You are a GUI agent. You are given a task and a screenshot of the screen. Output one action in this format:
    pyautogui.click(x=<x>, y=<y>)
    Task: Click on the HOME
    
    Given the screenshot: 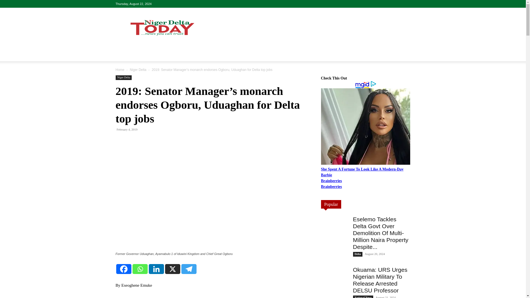 What is the action you would take?
    pyautogui.click(x=125, y=55)
    